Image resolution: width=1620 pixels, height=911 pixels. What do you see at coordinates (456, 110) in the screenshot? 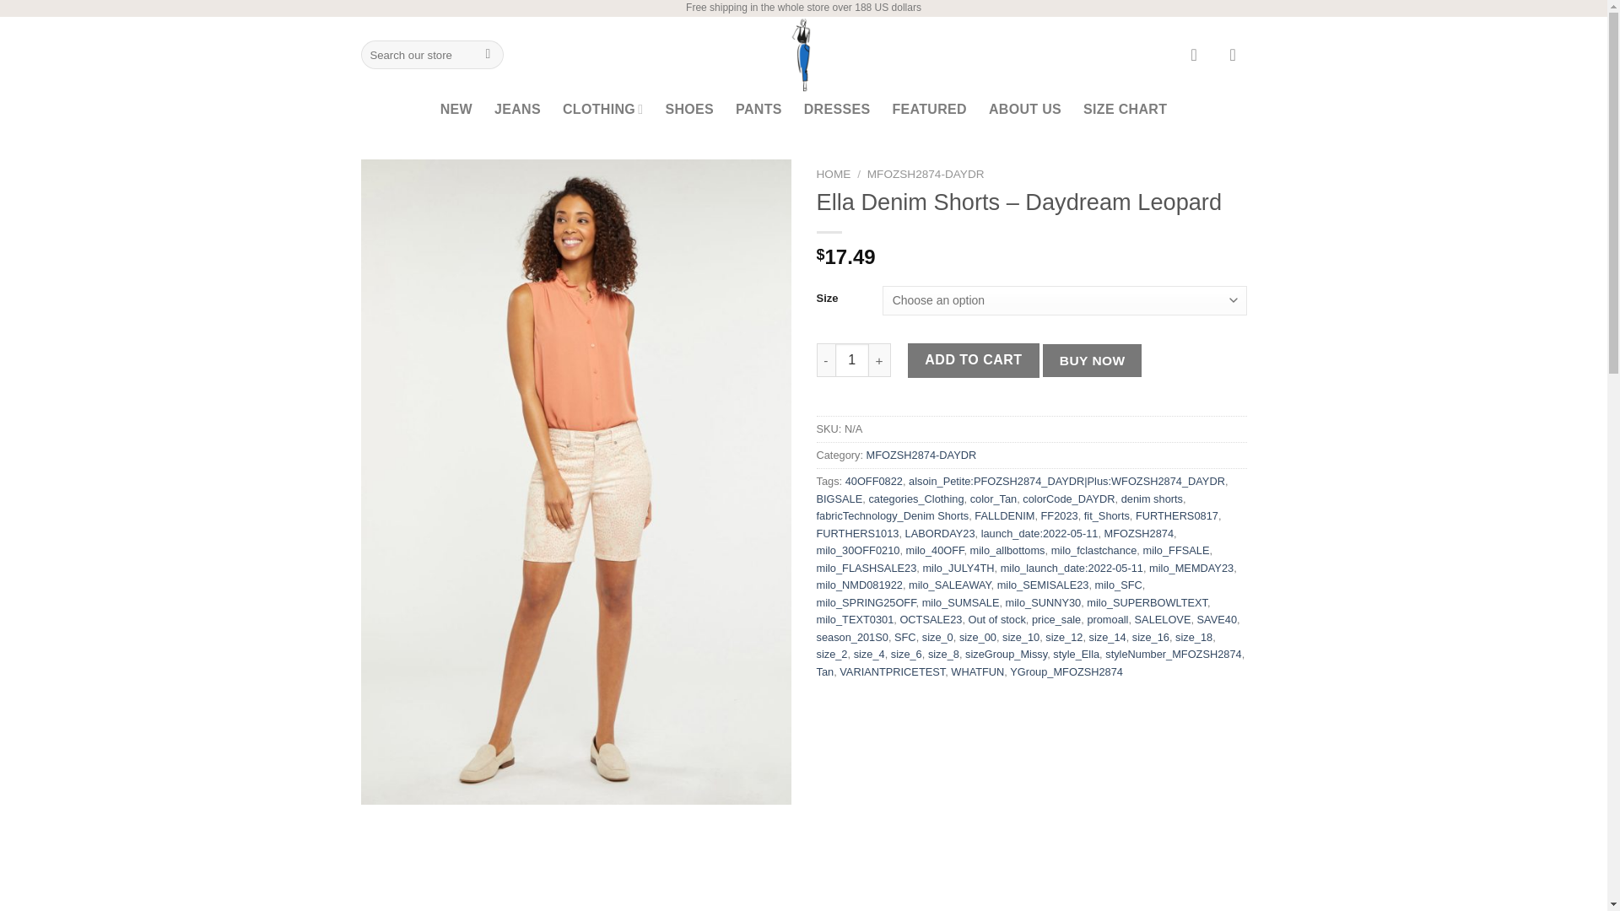
I see `NEW` at bounding box center [456, 110].